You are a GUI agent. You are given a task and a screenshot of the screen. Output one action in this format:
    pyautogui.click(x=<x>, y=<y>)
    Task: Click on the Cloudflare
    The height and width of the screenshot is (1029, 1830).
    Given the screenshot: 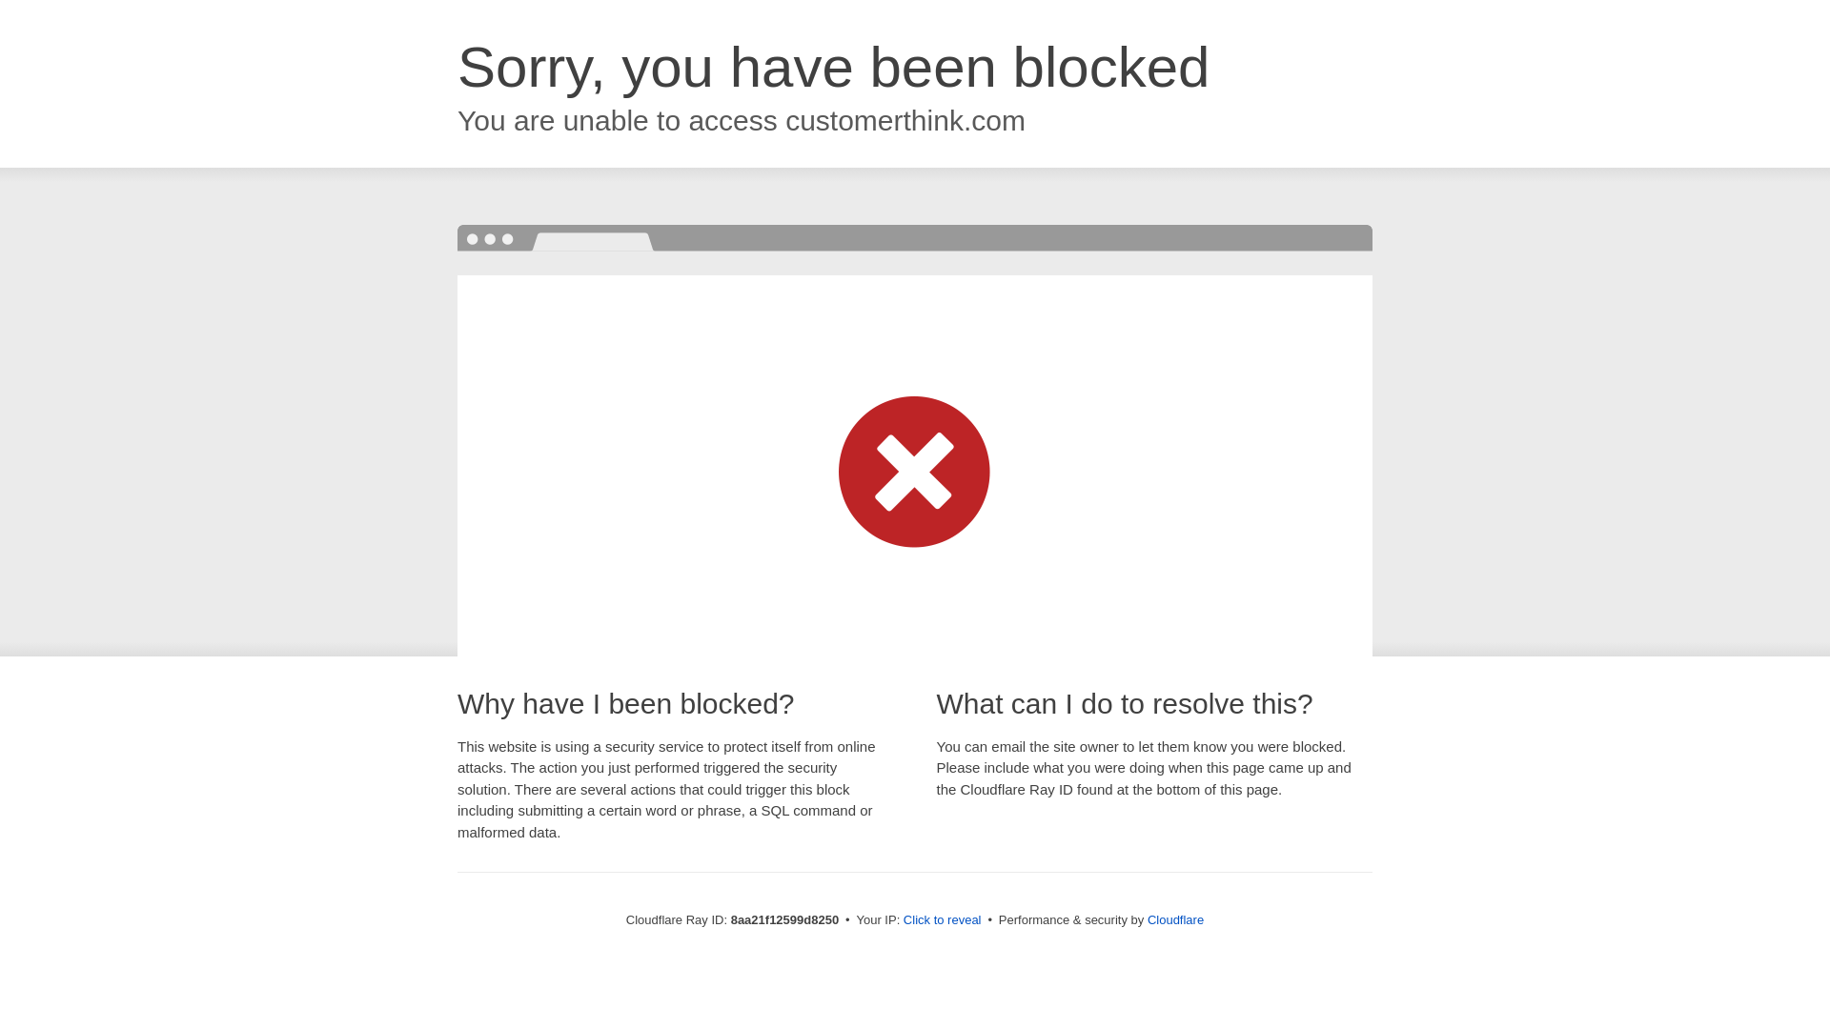 What is the action you would take?
    pyautogui.click(x=1175, y=919)
    